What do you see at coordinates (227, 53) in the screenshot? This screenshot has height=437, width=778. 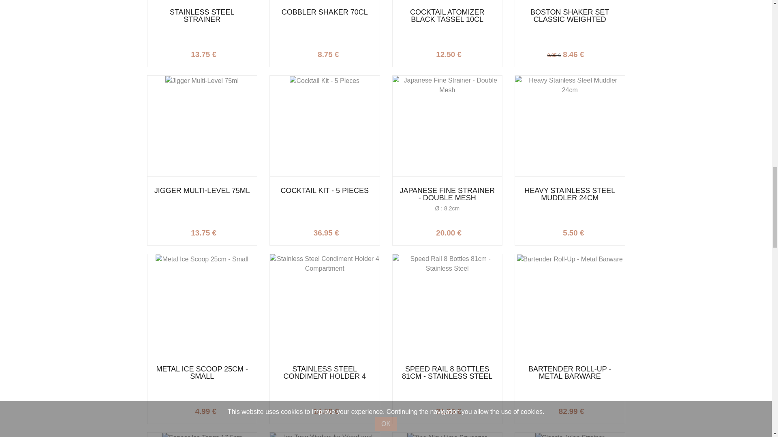 I see `More info` at bounding box center [227, 53].